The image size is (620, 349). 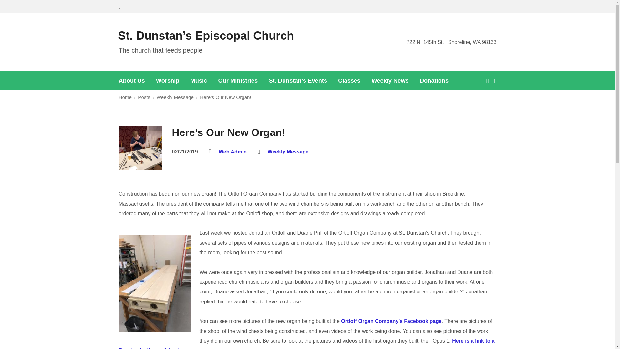 I want to click on Weekly Message, so click(x=288, y=152).